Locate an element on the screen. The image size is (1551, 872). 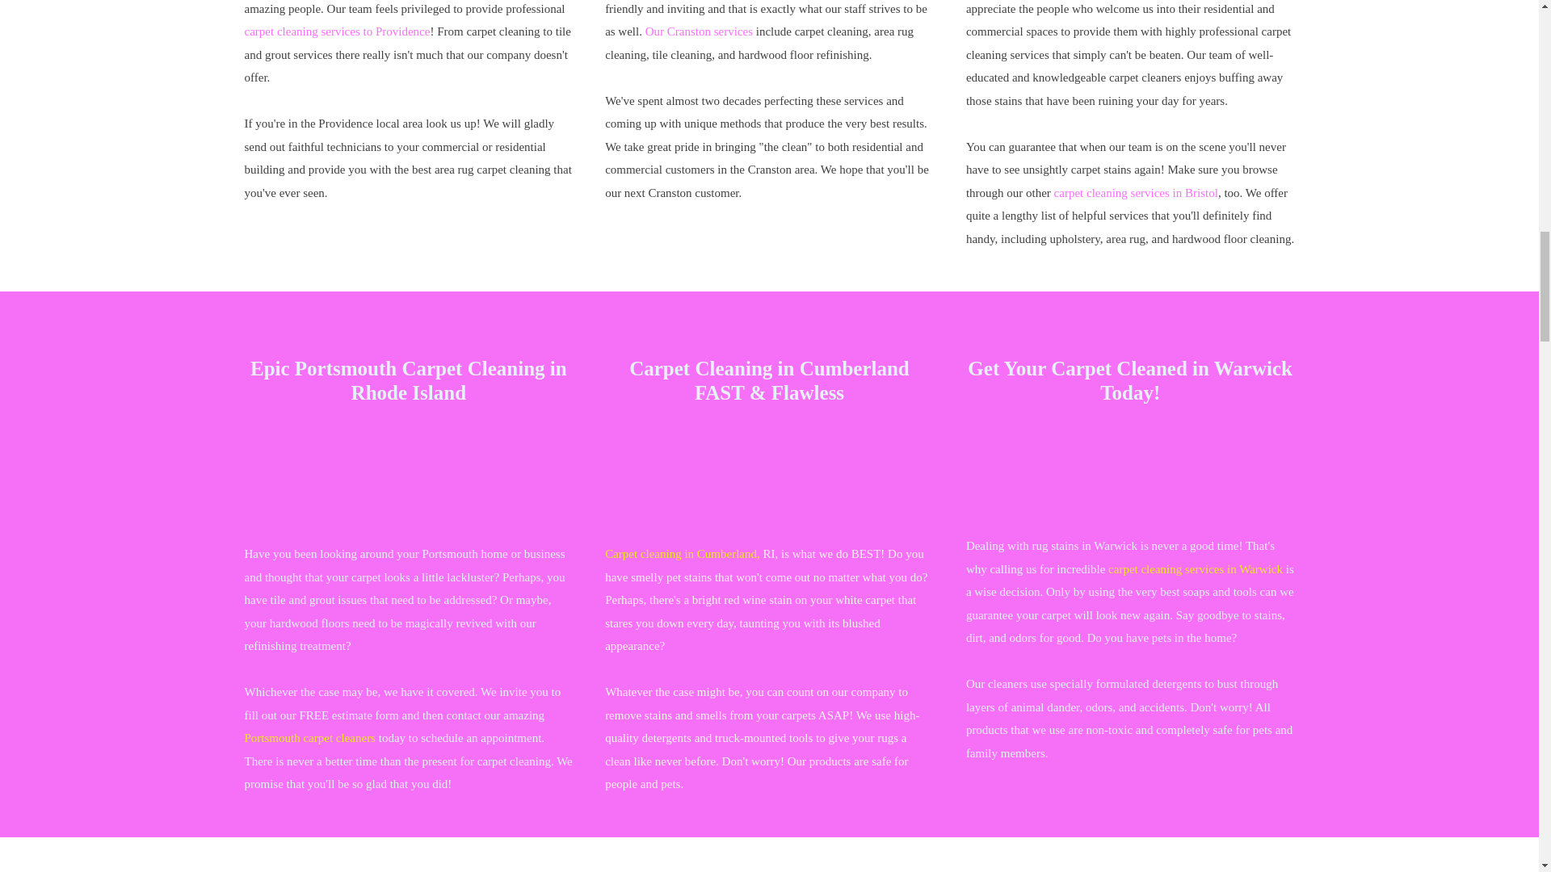
carpet cleaning services in Warwick is located at coordinates (1196, 570).